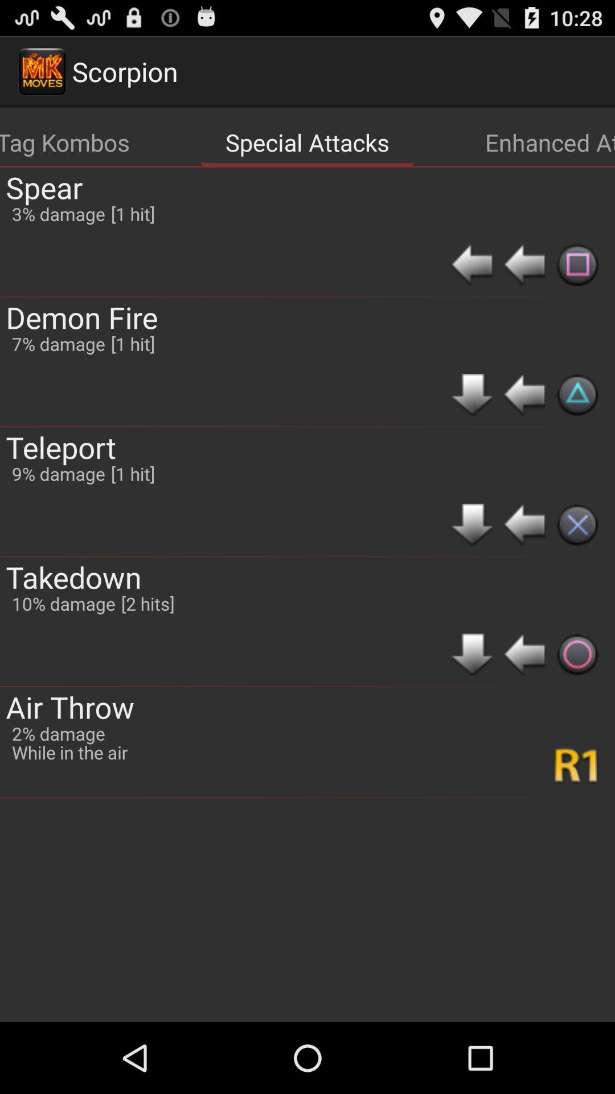 The height and width of the screenshot is (1094, 615). Describe the element at coordinates (58, 343) in the screenshot. I see `choose item above the teleport icon` at that location.